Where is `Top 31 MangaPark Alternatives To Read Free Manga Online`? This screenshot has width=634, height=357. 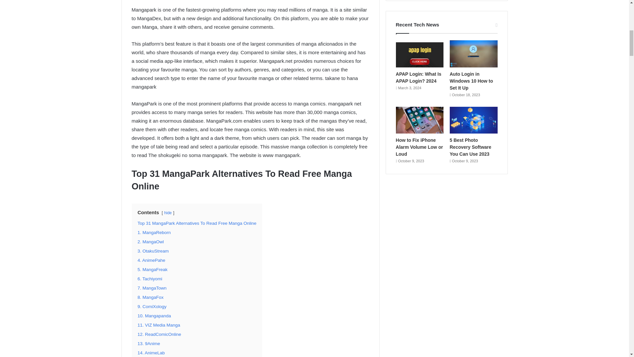
Top 31 MangaPark Alternatives To Read Free Manga Online is located at coordinates (197, 223).